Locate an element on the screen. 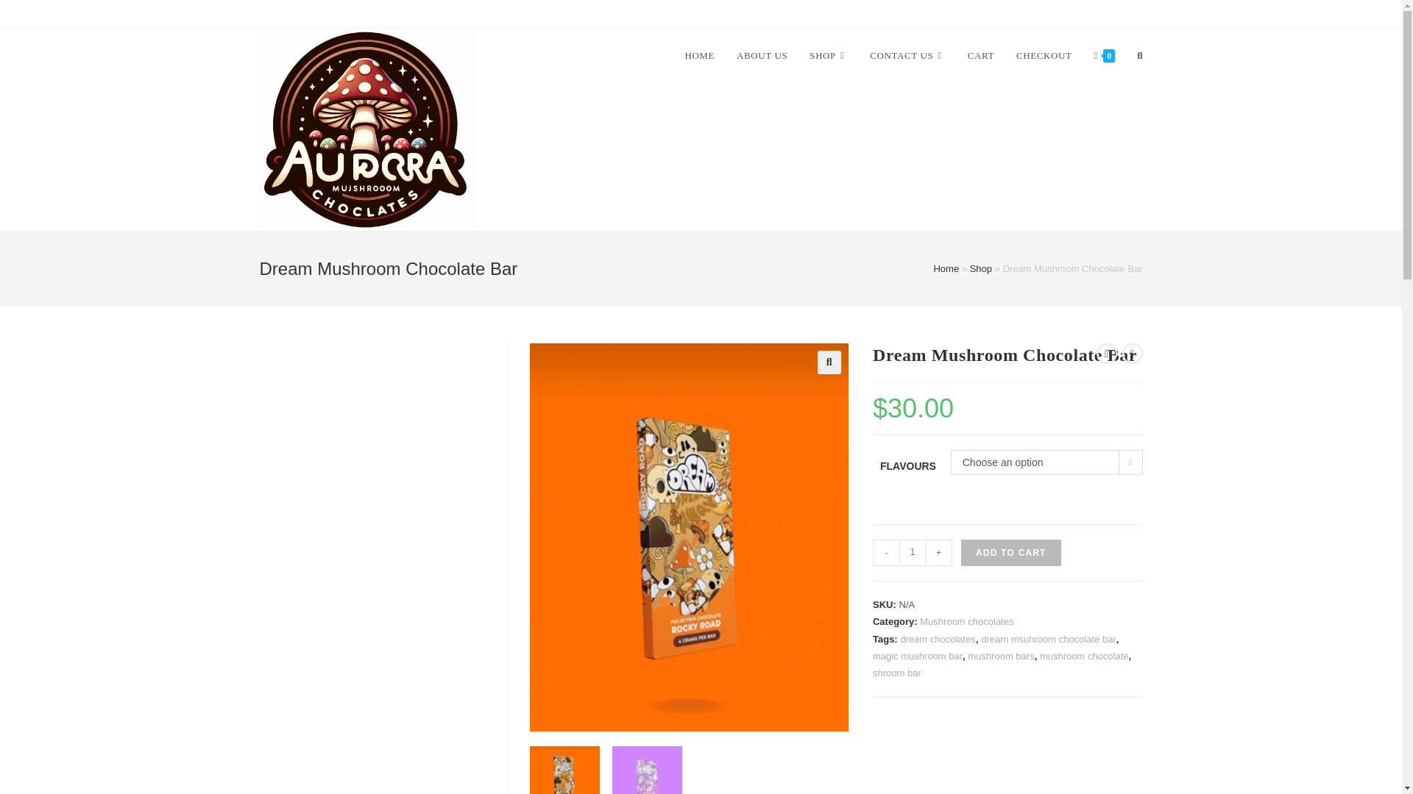 This screenshot has height=794, width=1413. 1 is located at coordinates (912, 553).